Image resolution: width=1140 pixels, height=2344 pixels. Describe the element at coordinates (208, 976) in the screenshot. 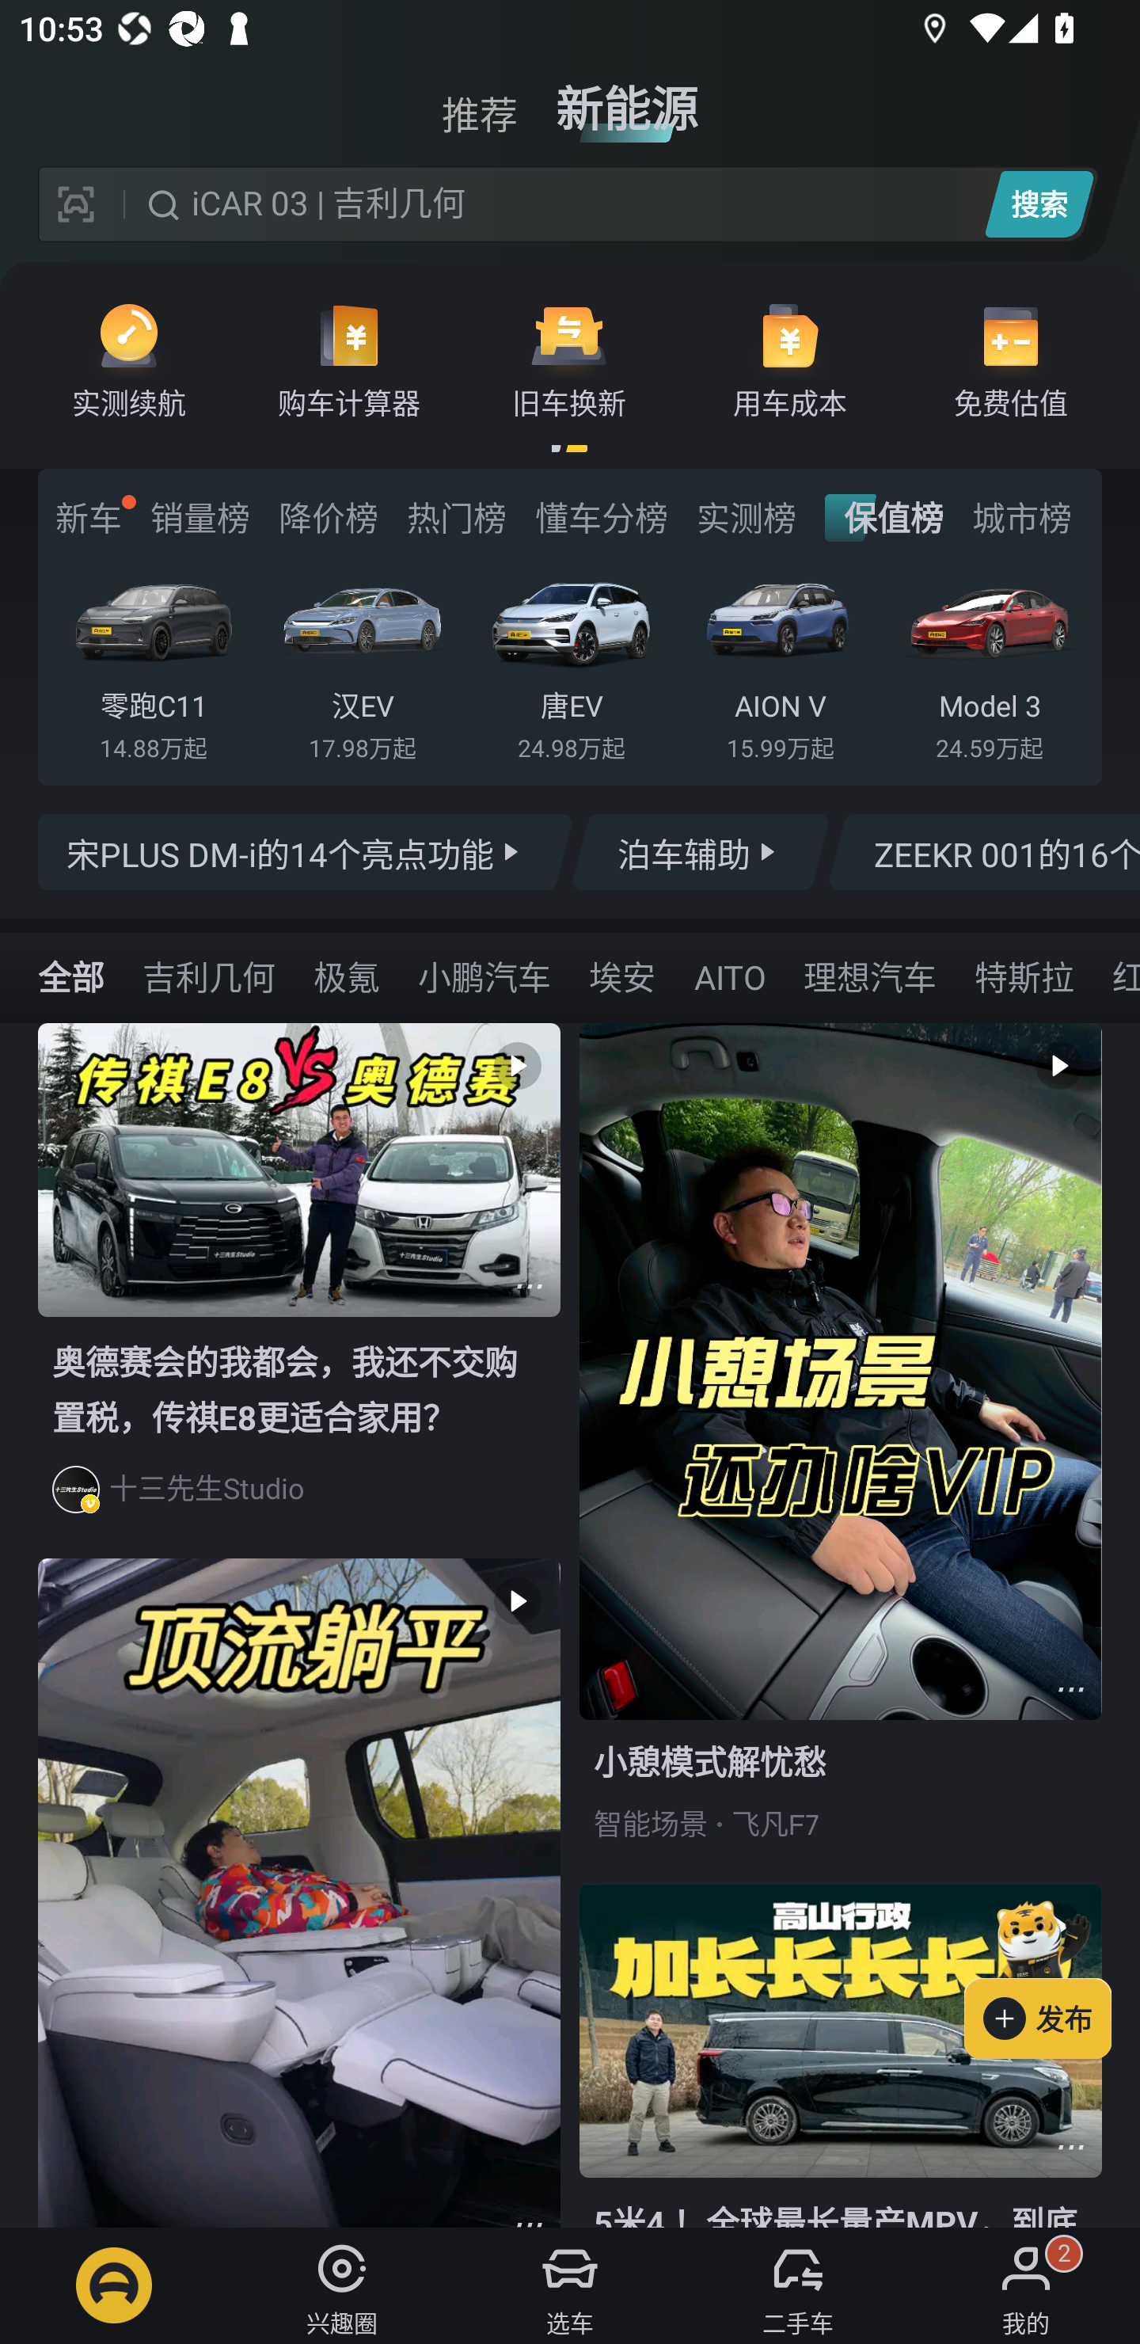

I see `吉利几何` at that location.